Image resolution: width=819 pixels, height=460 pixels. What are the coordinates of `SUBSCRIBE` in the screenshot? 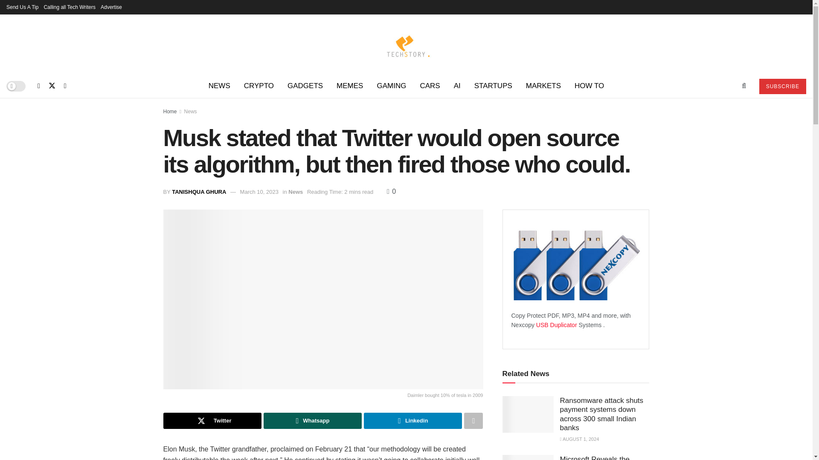 It's located at (782, 86).